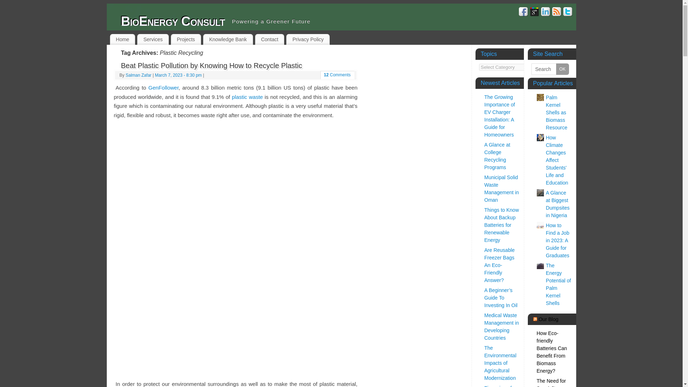 The width and height of the screenshot is (688, 387). What do you see at coordinates (338, 75) in the screenshot?
I see `12 Comments` at bounding box center [338, 75].